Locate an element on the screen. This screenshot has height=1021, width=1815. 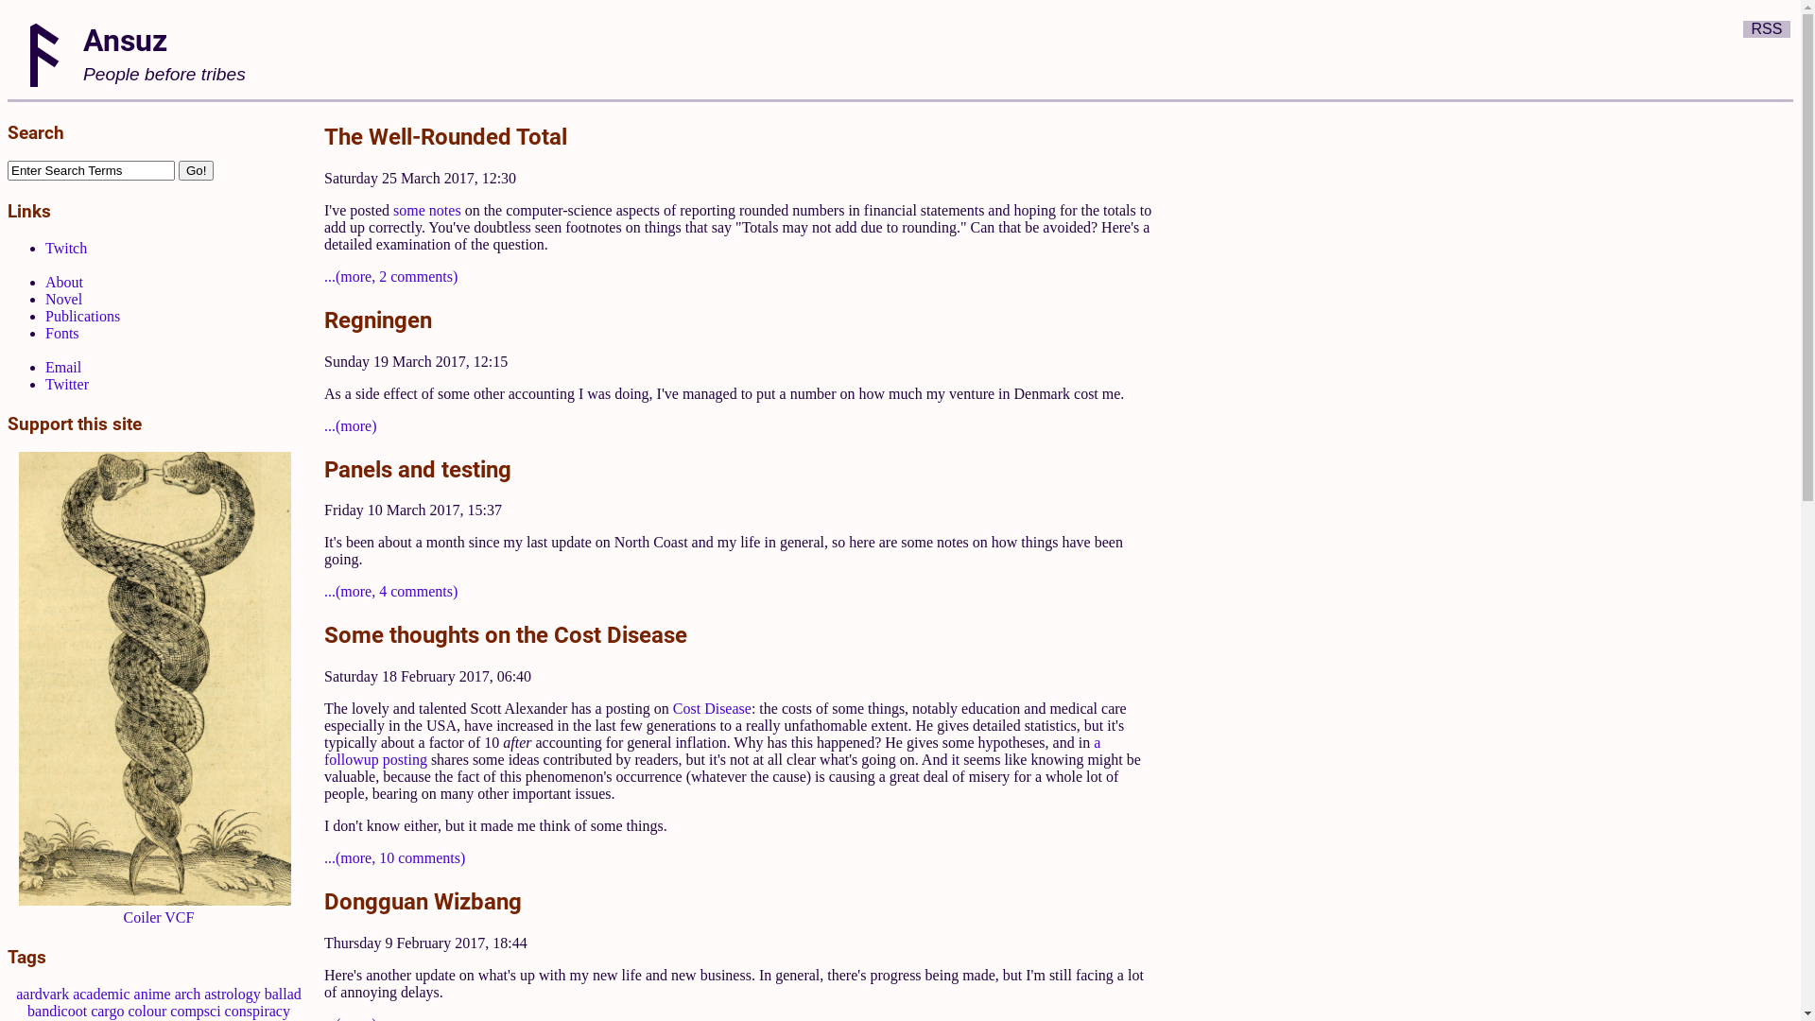
...(more, 10 comments) is located at coordinates (394, 858).